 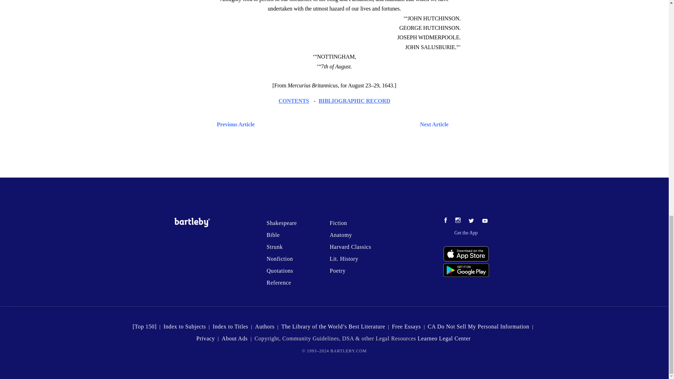 I want to click on Reference, so click(x=279, y=283).